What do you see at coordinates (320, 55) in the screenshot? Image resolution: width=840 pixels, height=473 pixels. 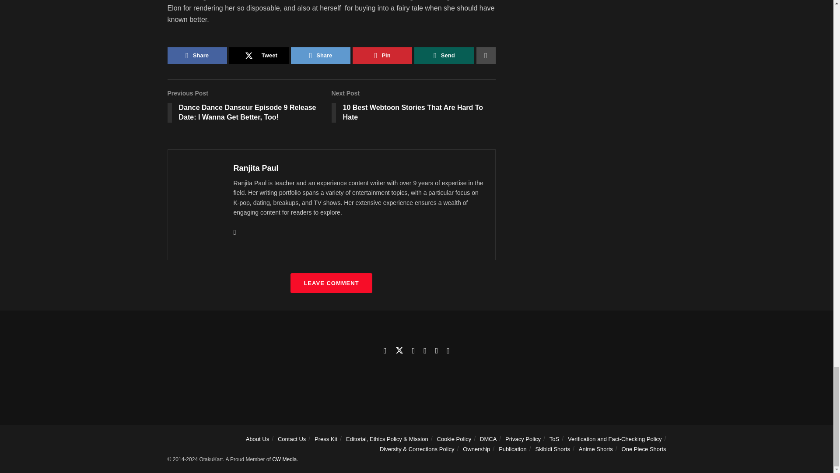 I see `Share` at bounding box center [320, 55].